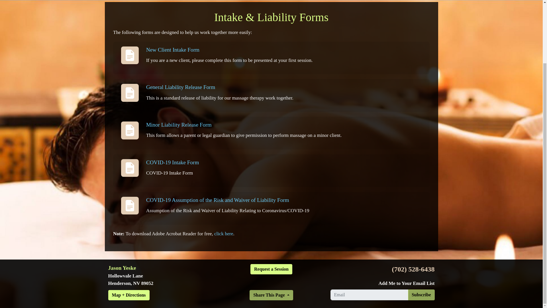  What do you see at coordinates (180, 87) in the screenshot?
I see `General Liability Release Form` at bounding box center [180, 87].